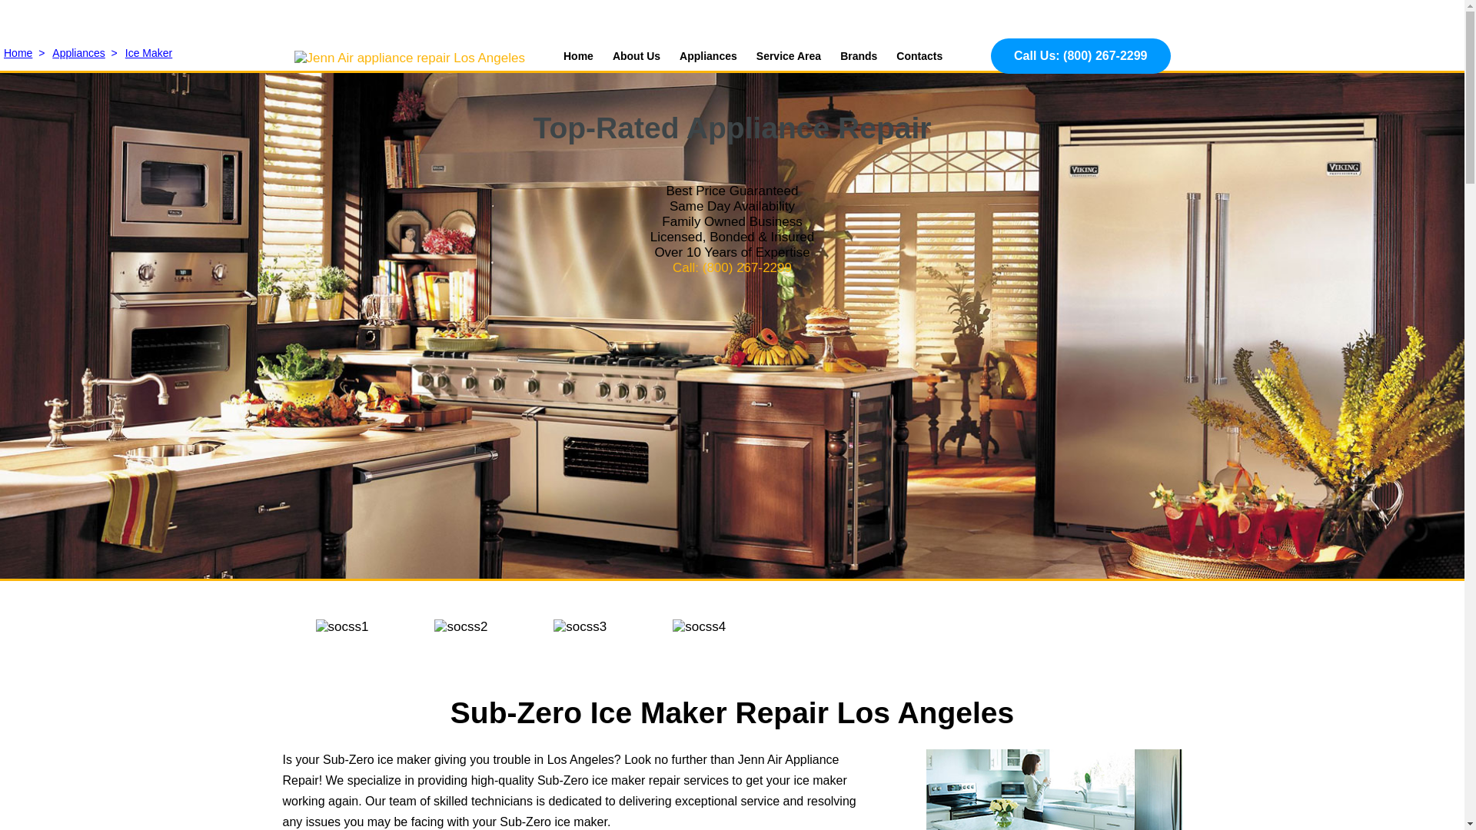 The image size is (1476, 830). I want to click on Service Area, so click(788, 55).